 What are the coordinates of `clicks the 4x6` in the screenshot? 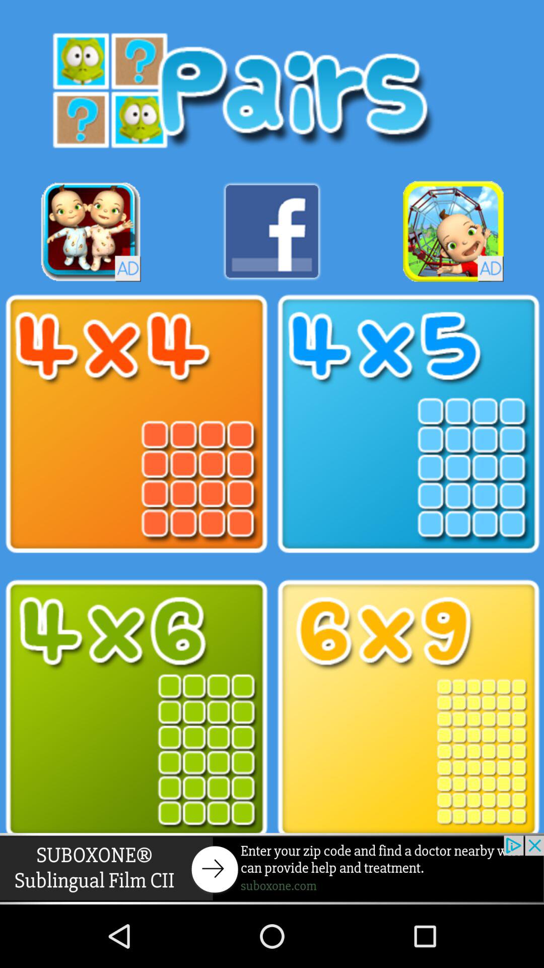 It's located at (136, 709).